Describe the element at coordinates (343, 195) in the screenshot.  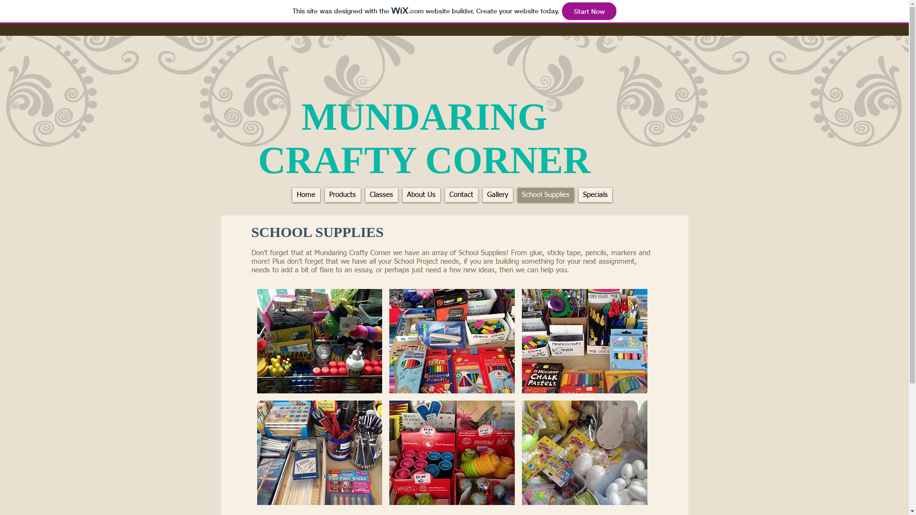
I see `Products` at that location.